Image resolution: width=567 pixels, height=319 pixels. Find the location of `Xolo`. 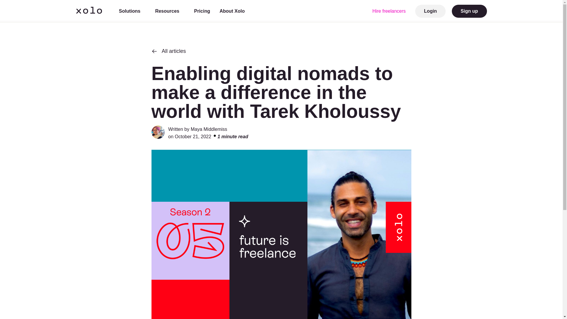

Xolo is located at coordinates (89, 11).